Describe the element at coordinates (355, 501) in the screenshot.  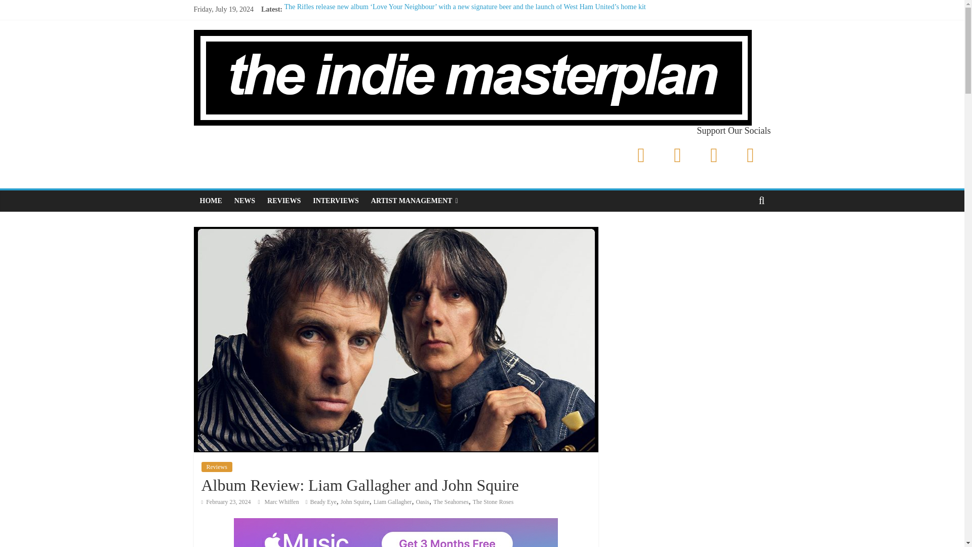
I see `John Squire` at that location.